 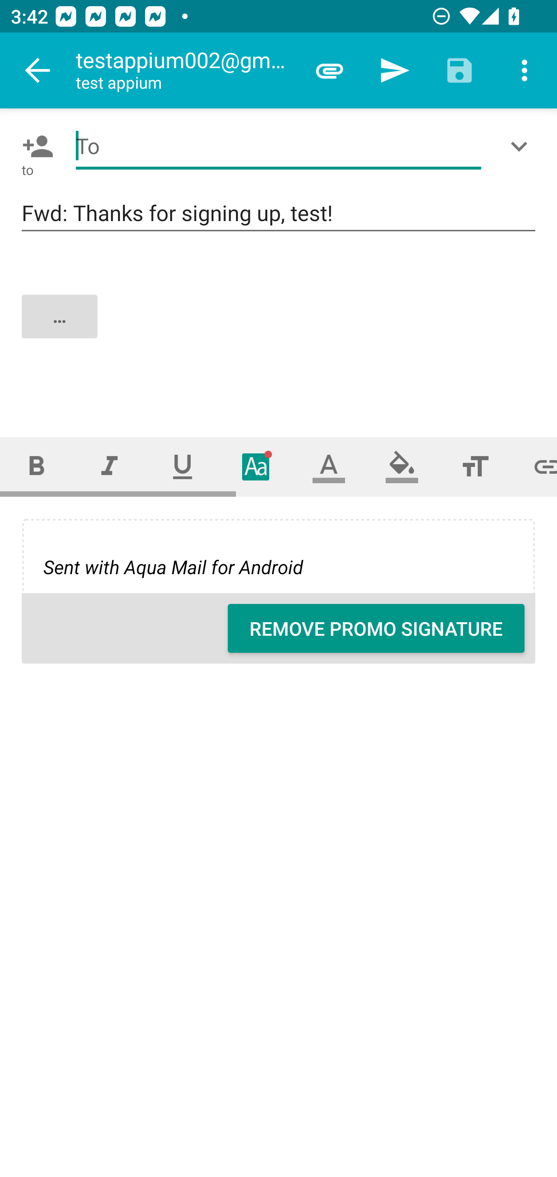 I want to click on Navigate up, so click(x=38, y=70).